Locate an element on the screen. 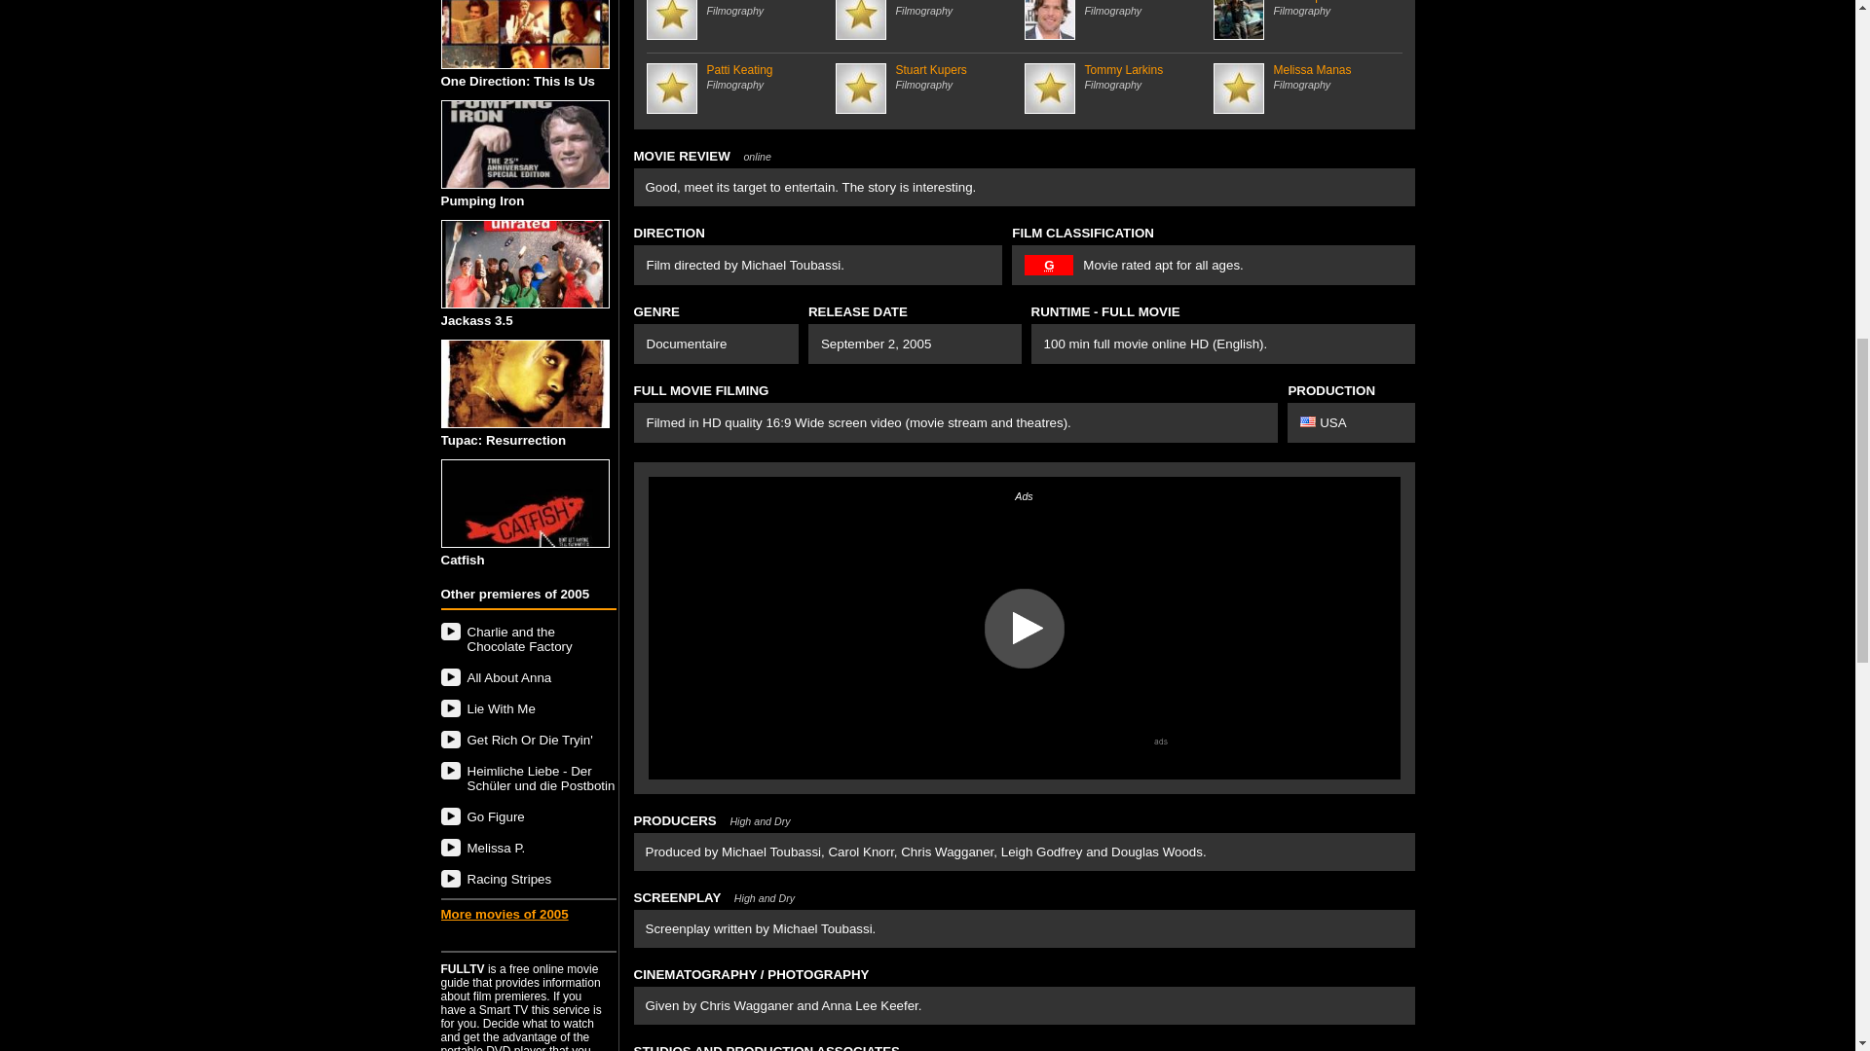 The width and height of the screenshot is (1870, 1051). Jackass 3.5, movie is located at coordinates (524, 264).